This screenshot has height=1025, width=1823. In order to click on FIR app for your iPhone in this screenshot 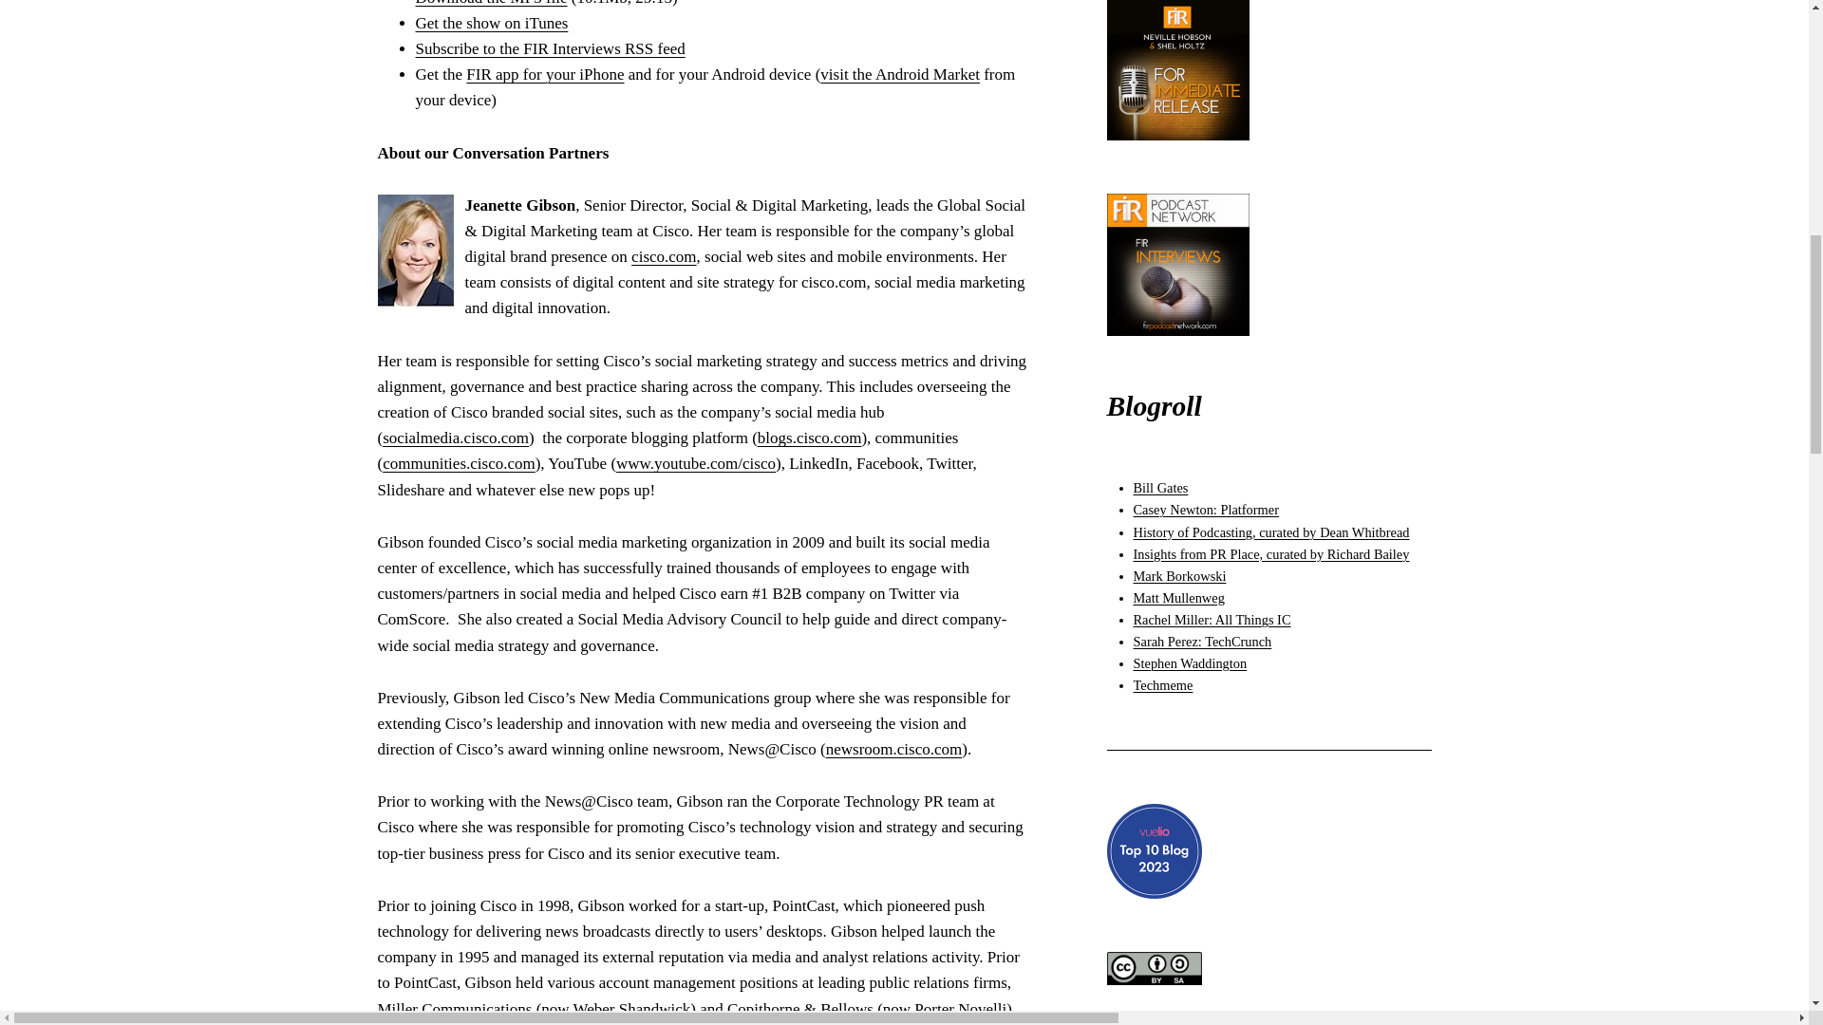, I will do `click(545, 74)`.